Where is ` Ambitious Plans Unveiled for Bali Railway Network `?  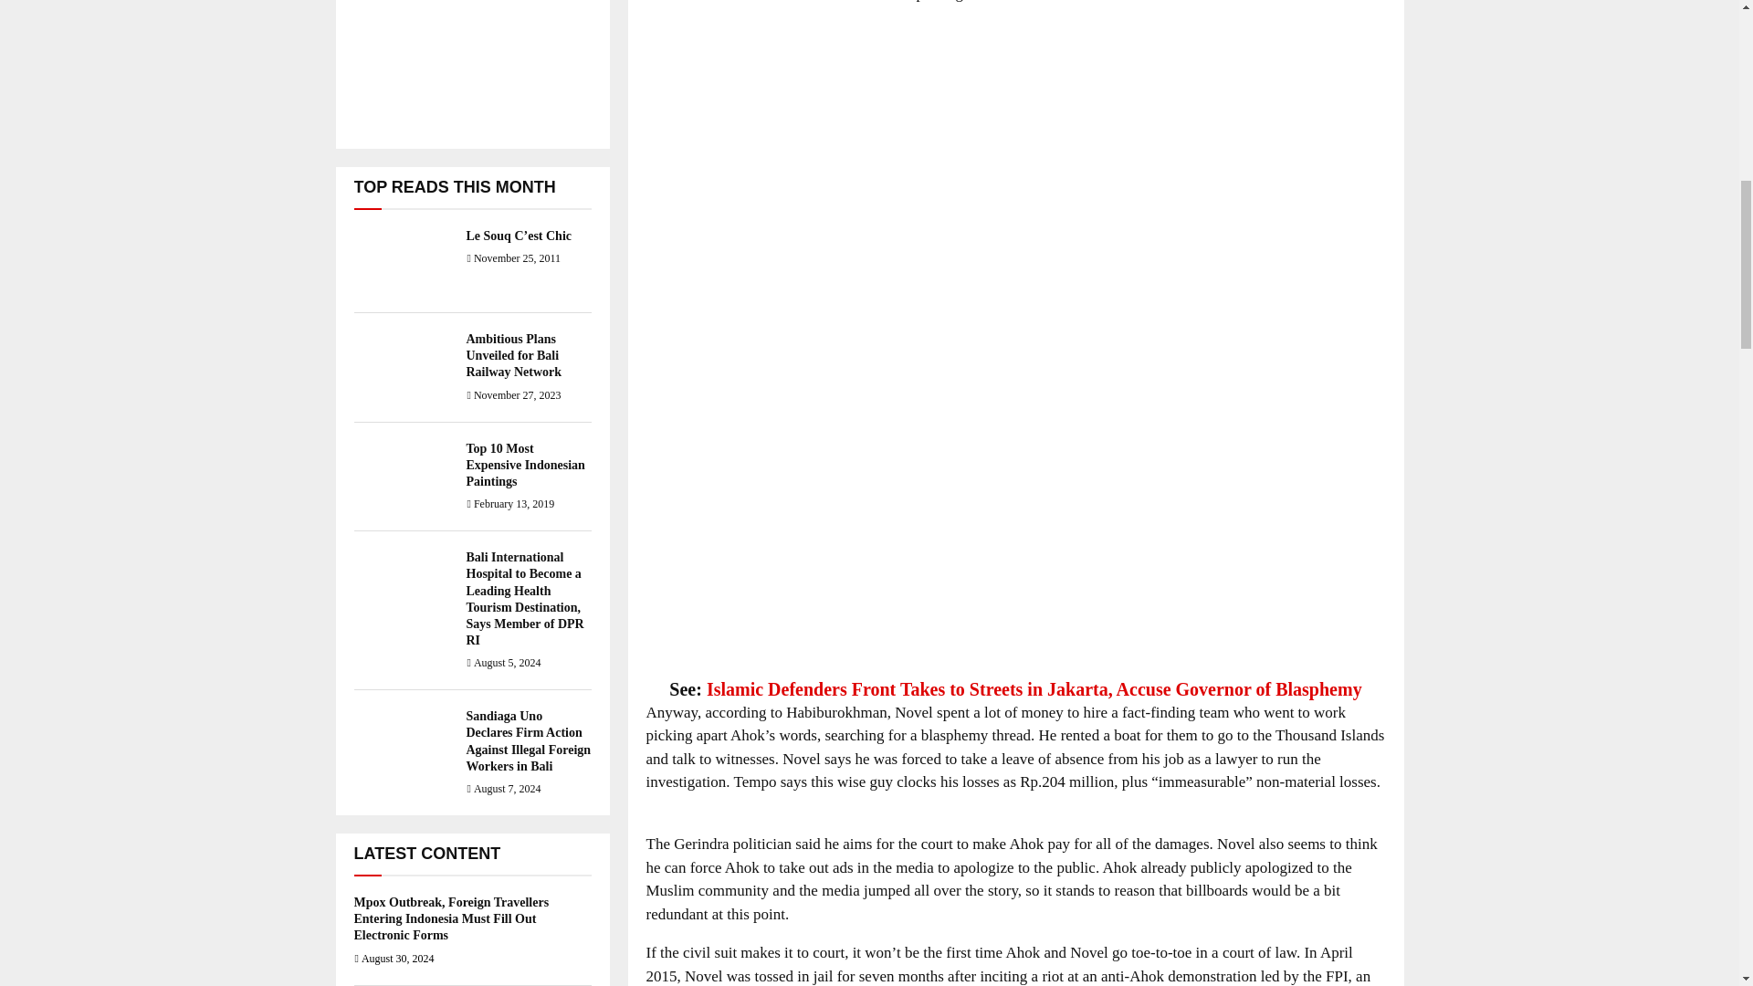  Ambitious Plans Unveiled for Bali Railway Network  is located at coordinates (513, 354).